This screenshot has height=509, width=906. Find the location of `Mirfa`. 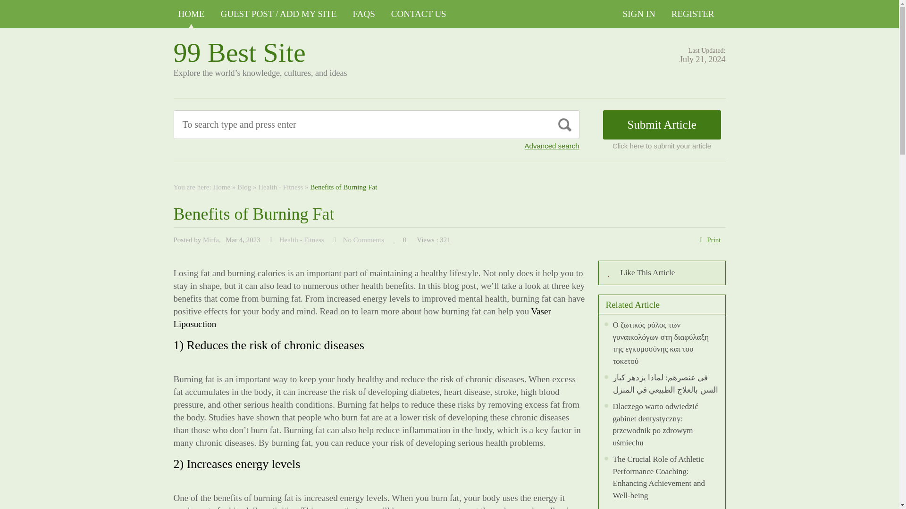

Mirfa is located at coordinates (211, 240).